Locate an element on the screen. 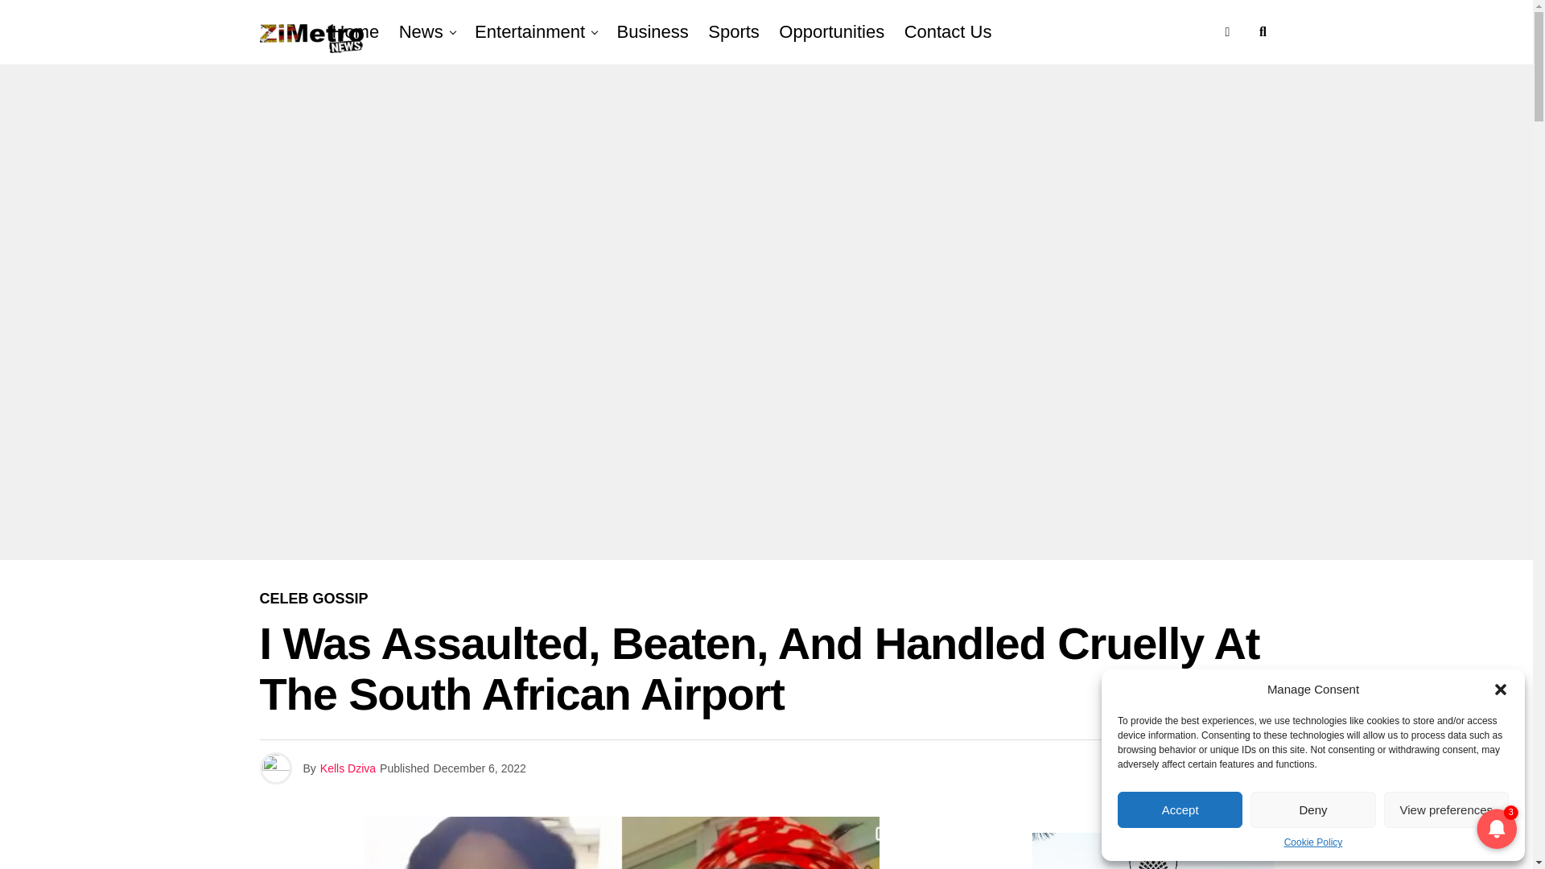 The image size is (1545, 869). News is located at coordinates (420, 32).